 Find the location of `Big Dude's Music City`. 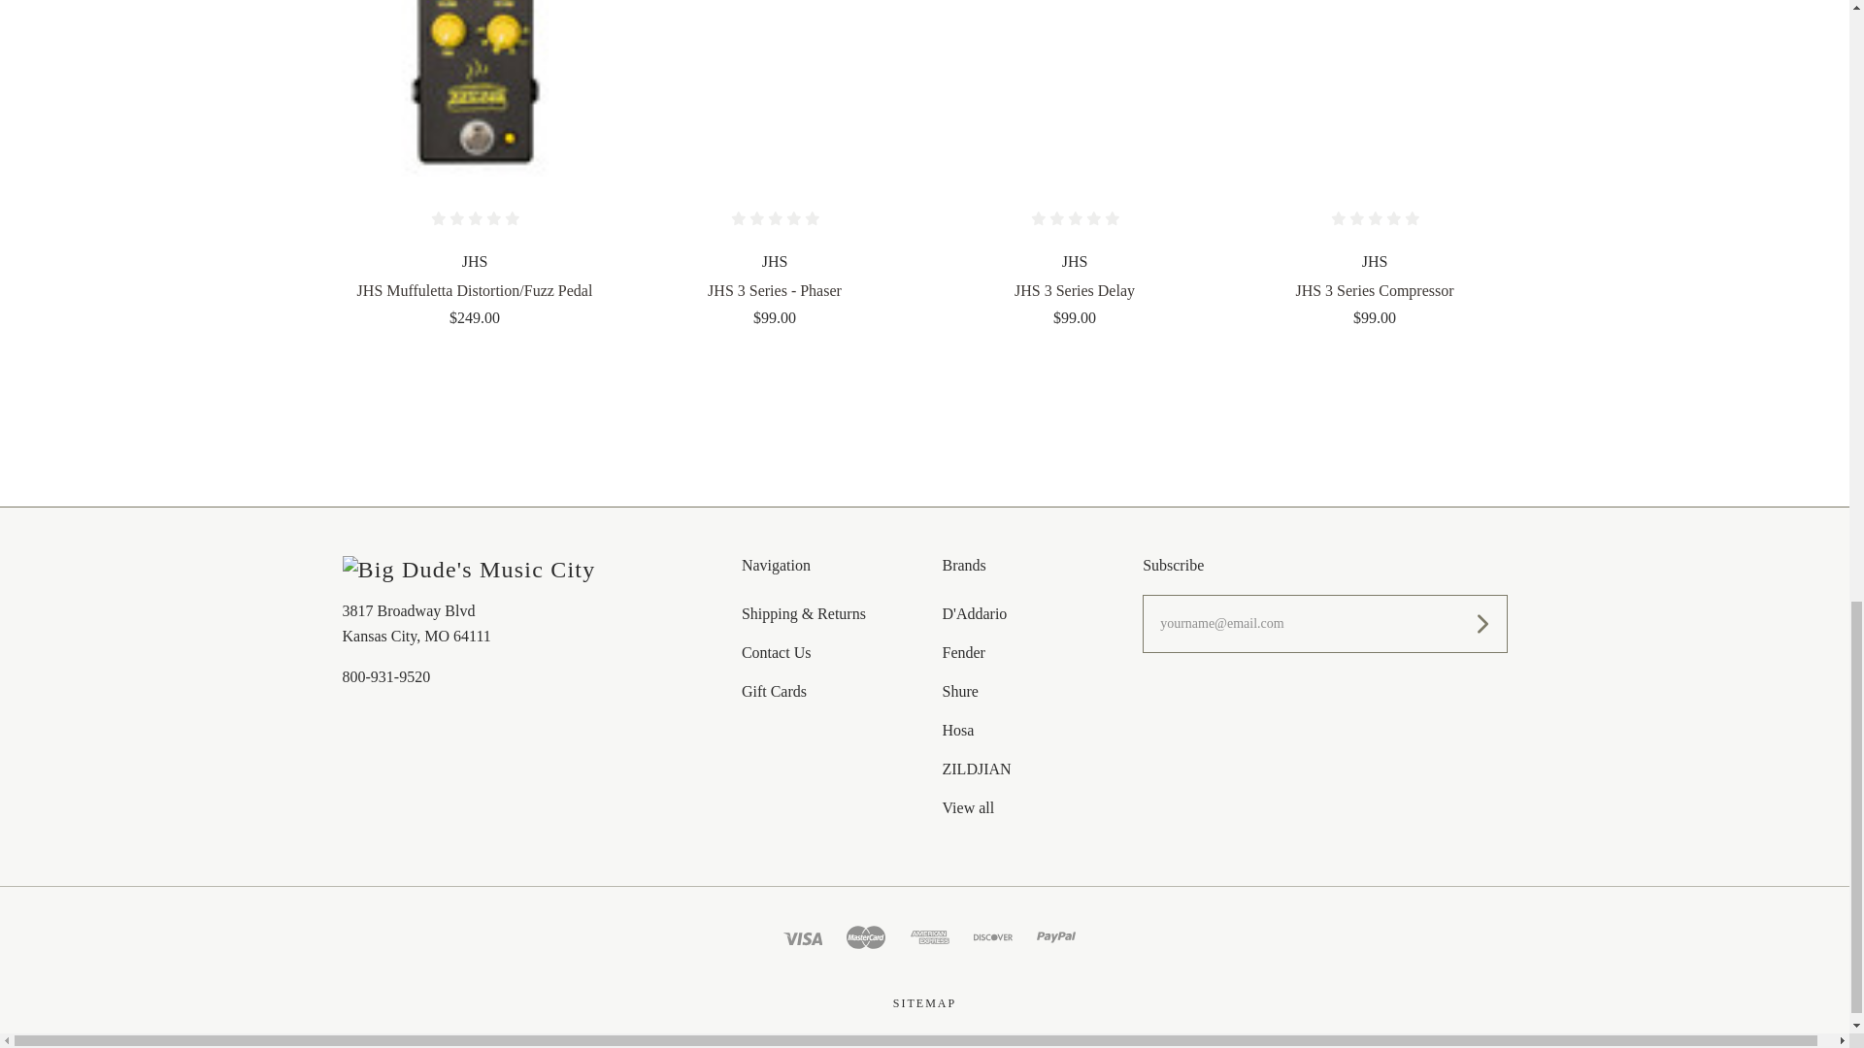

Big Dude's Music City is located at coordinates (468, 570).